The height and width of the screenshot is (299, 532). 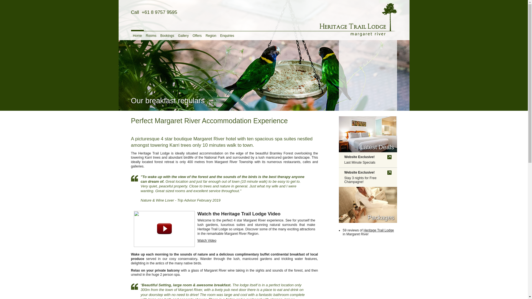 What do you see at coordinates (368, 205) in the screenshot?
I see `Margaret River Accommodation
Packages` at bounding box center [368, 205].